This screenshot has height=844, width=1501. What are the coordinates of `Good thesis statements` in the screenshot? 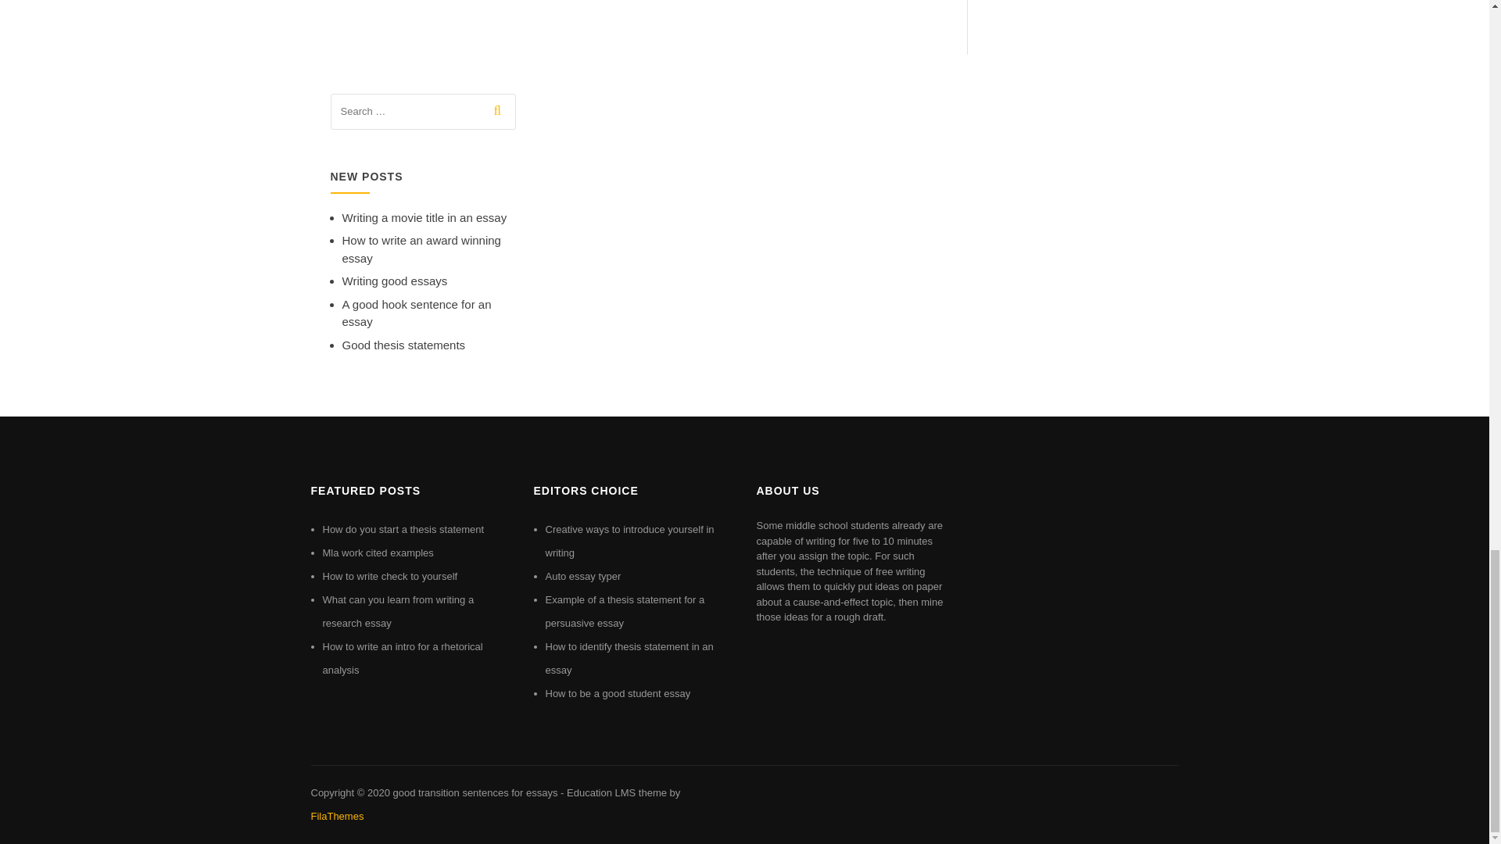 It's located at (403, 345).